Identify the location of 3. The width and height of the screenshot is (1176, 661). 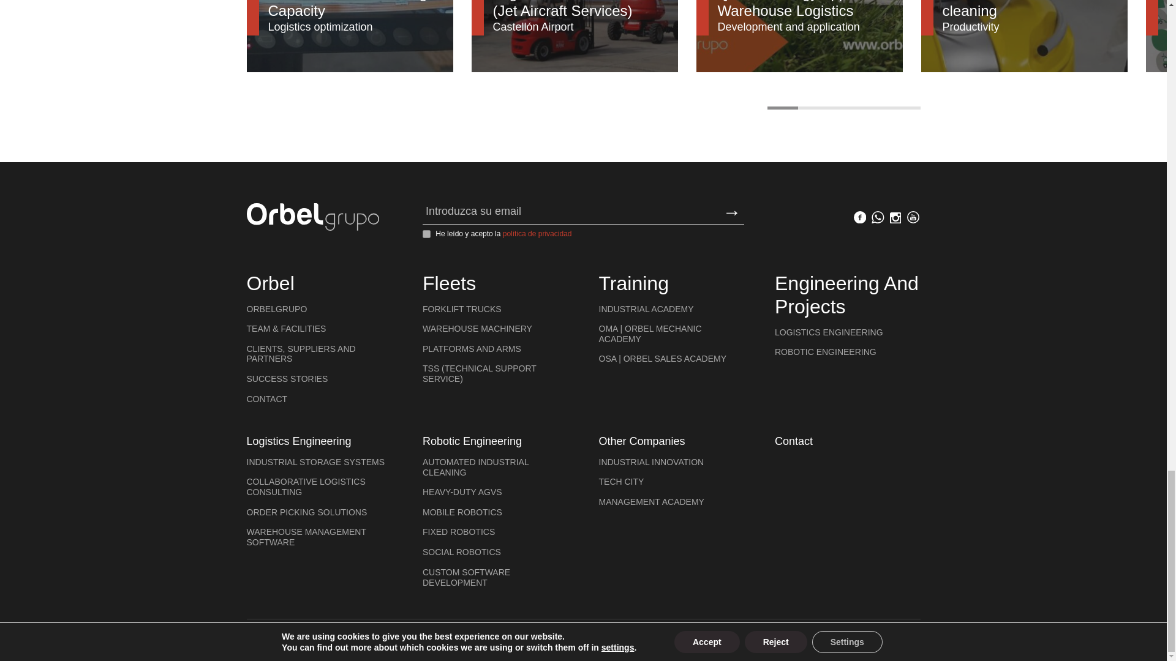
(843, 108).